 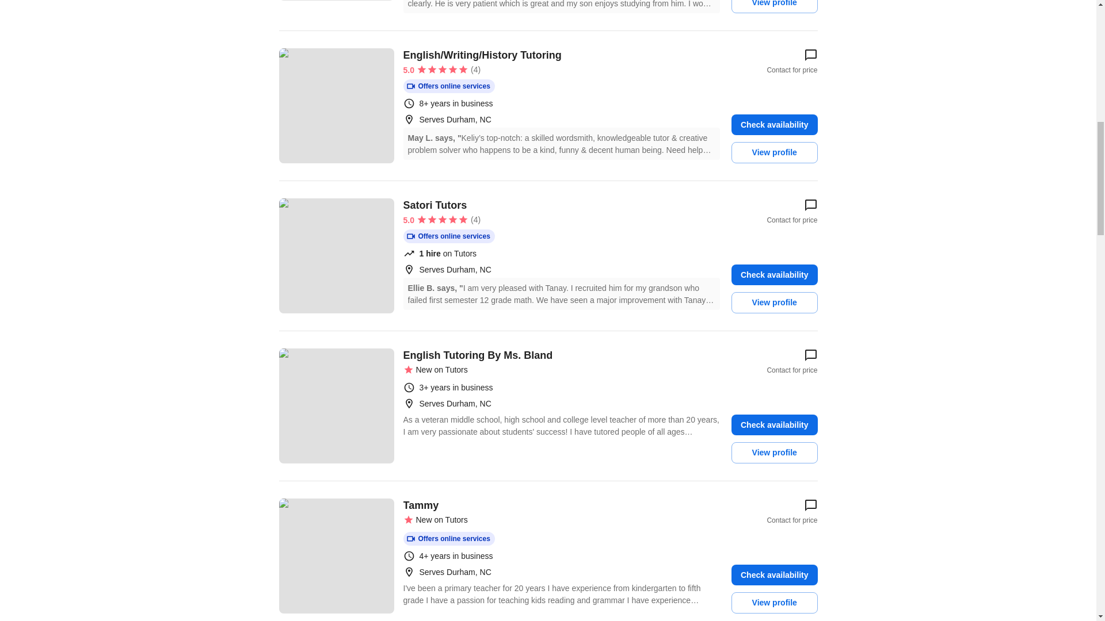 I want to click on Check availability, so click(x=775, y=275).